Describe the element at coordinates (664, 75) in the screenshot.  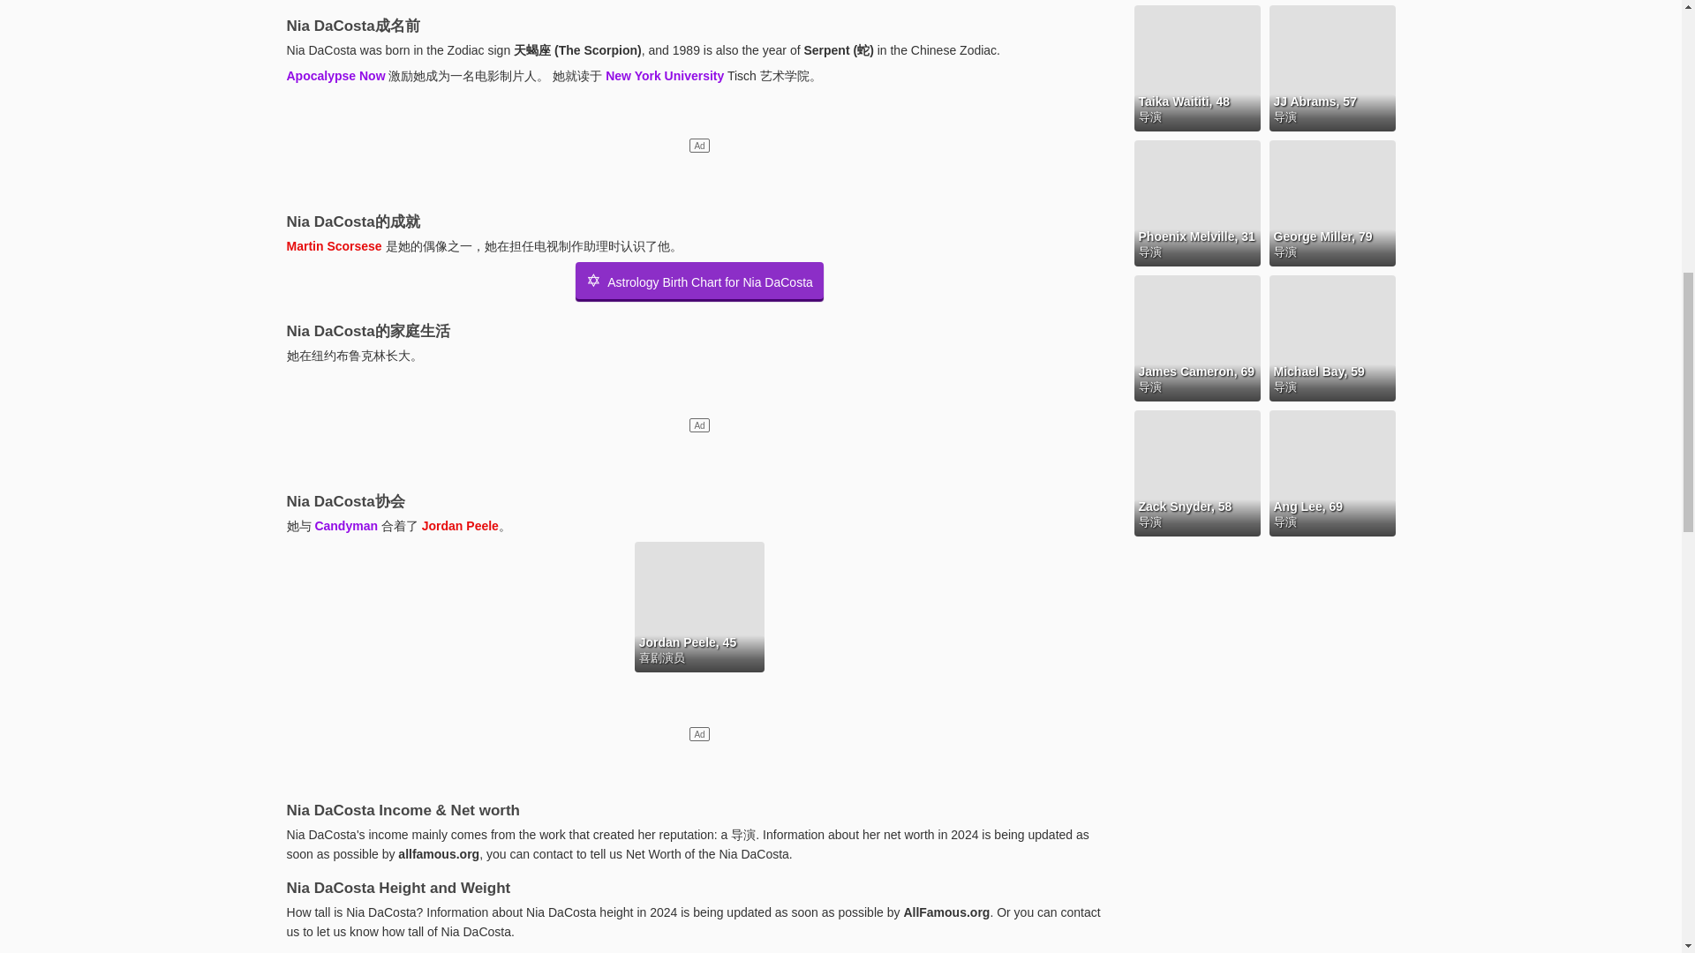
I see `New York University School` at that location.